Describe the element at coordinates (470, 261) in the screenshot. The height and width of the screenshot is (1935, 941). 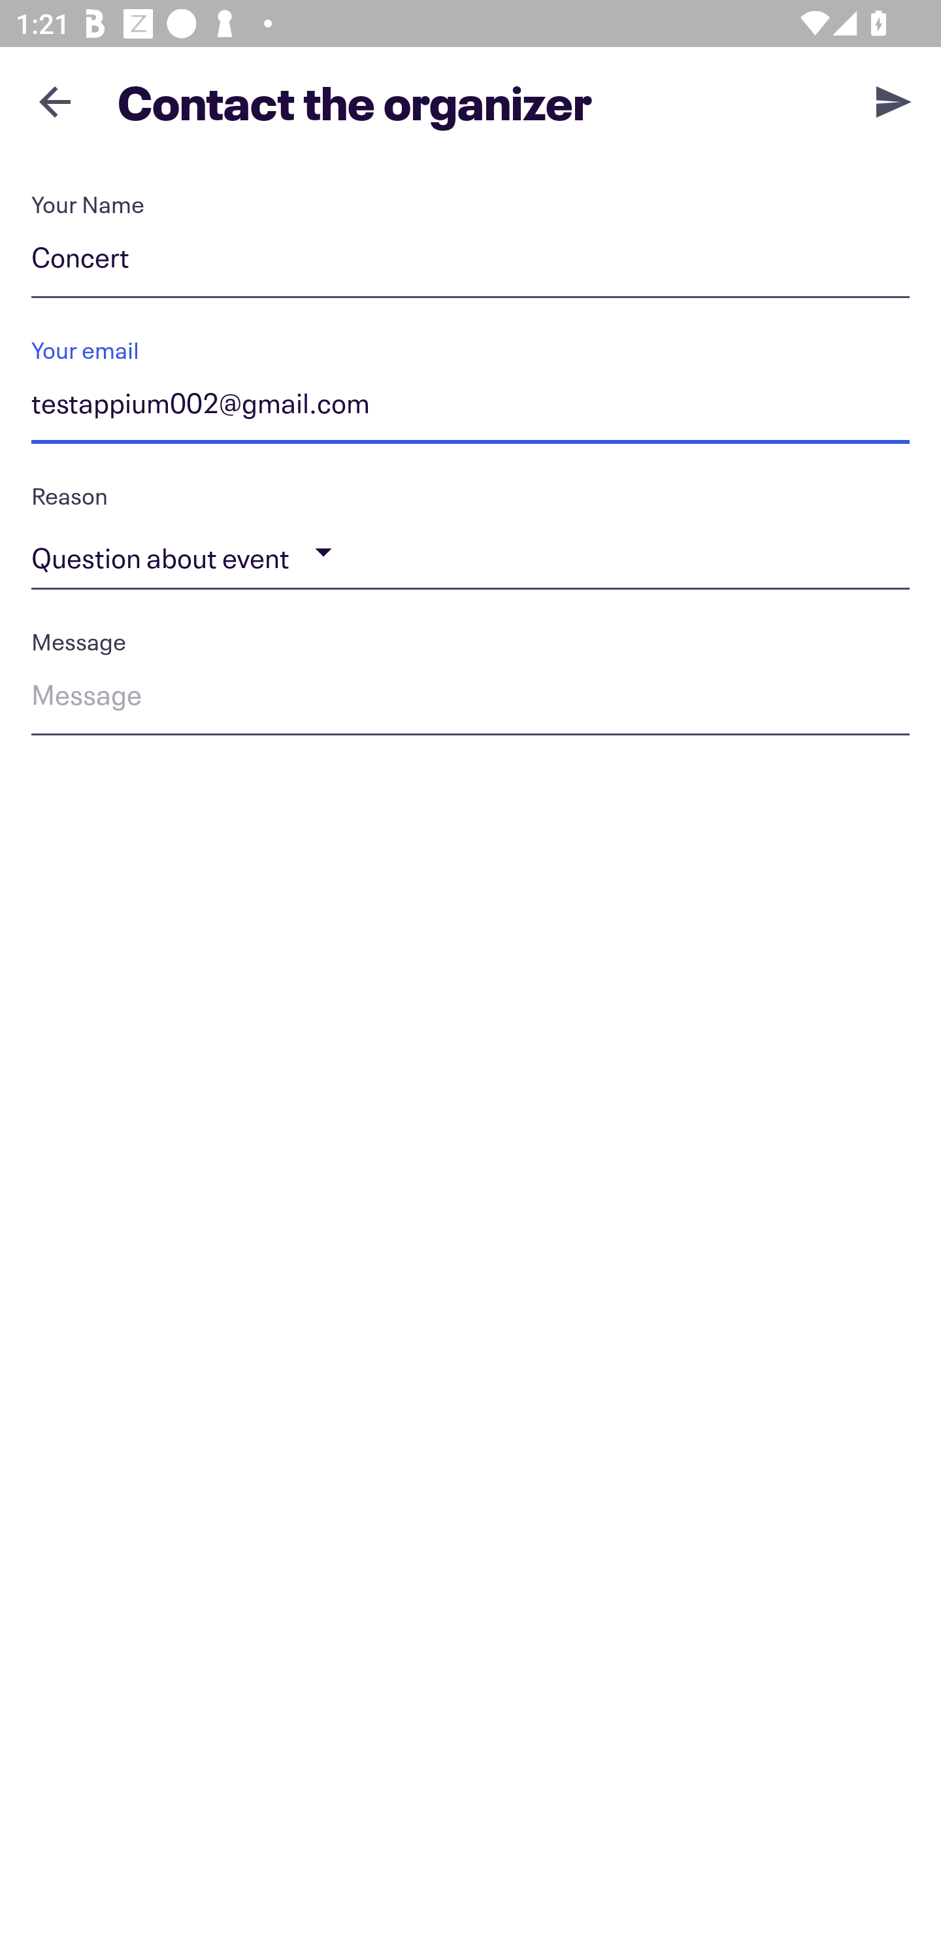
I see `Concert` at that location.